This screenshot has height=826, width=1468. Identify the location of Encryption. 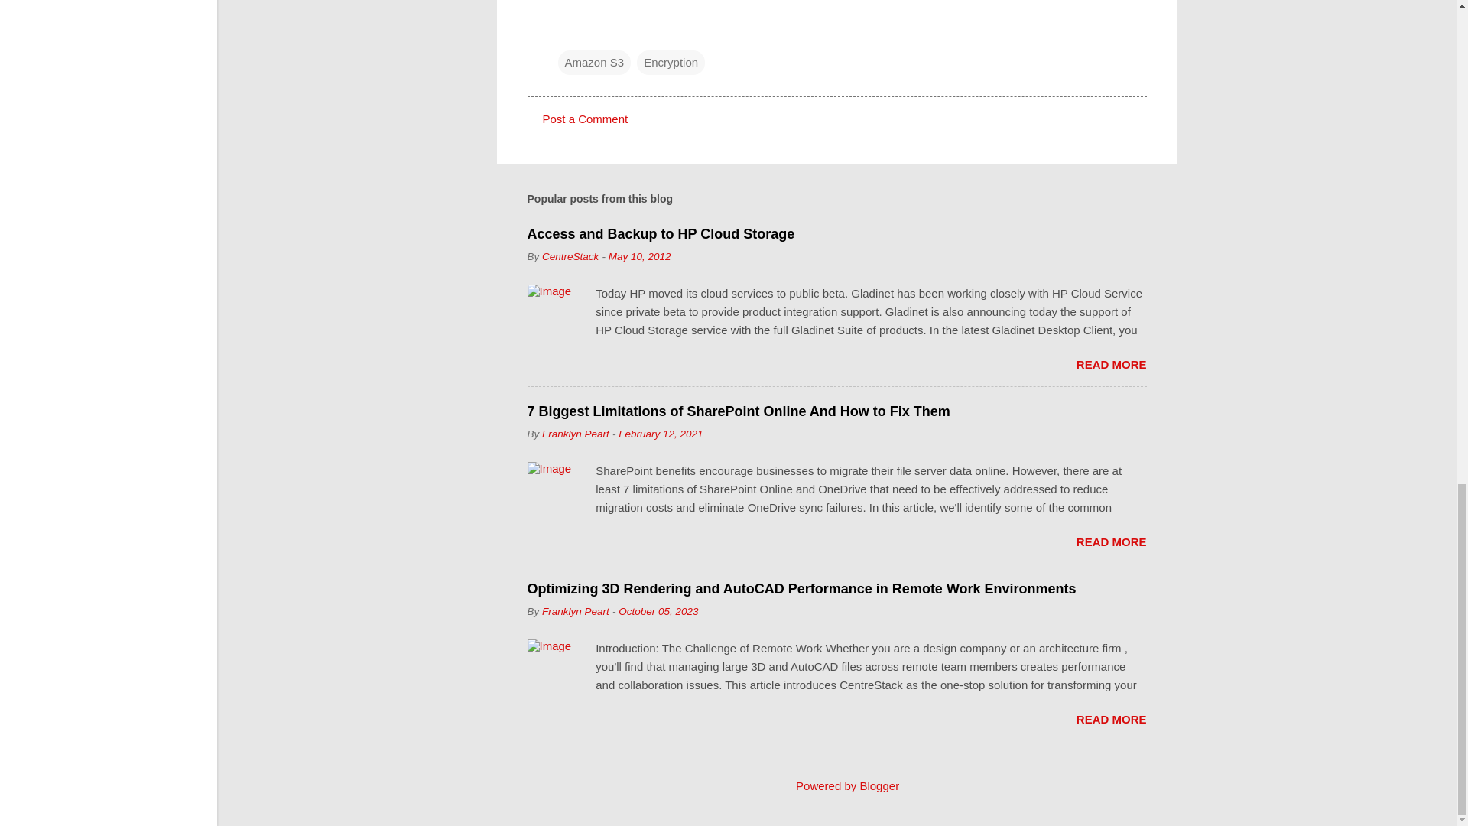
(671, 63).